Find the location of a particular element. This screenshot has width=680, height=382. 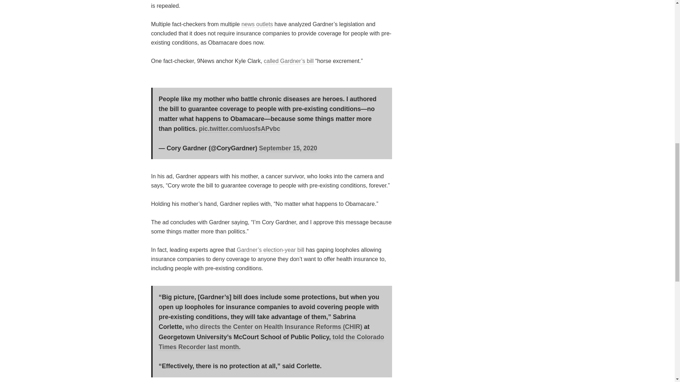

told the Colorado Times Recorder last month. is located at coordinates (271, 342).